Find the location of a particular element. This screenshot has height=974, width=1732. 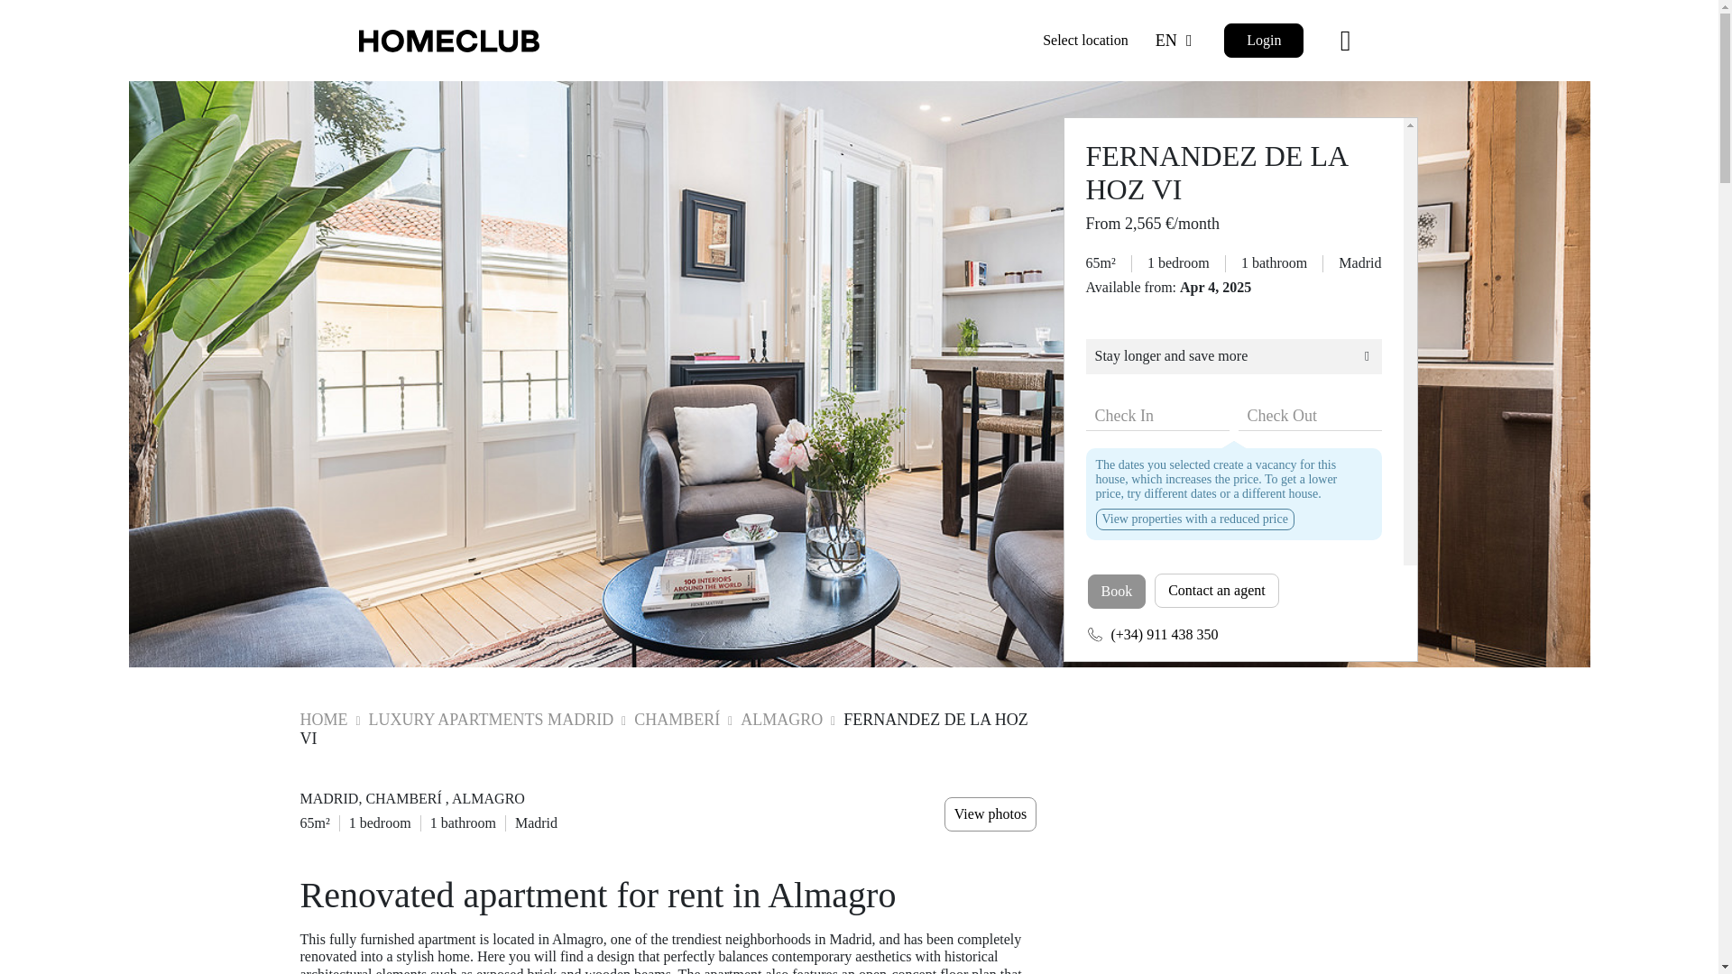

LUXURY APARTMENTS MADRID is located at coordinates (490, 720).